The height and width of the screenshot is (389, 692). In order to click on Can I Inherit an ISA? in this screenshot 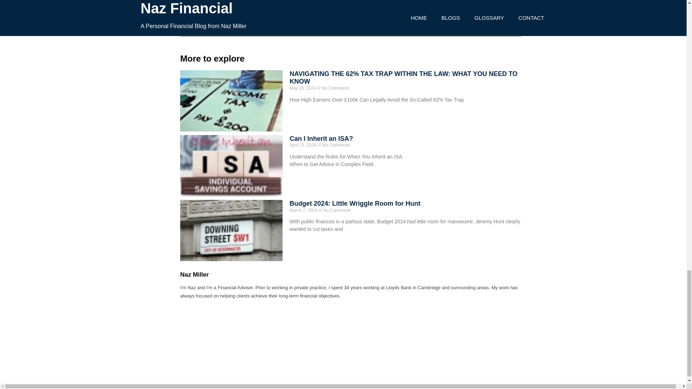, I will do `click(321, 138)`.